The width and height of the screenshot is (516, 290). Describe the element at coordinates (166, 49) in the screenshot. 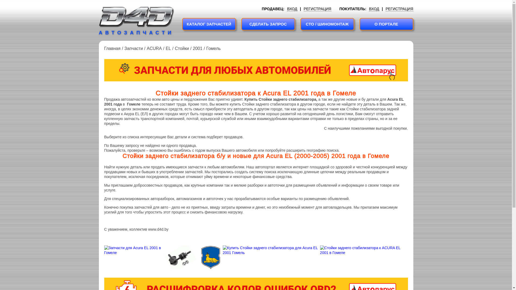

I see `/EL` at that location.